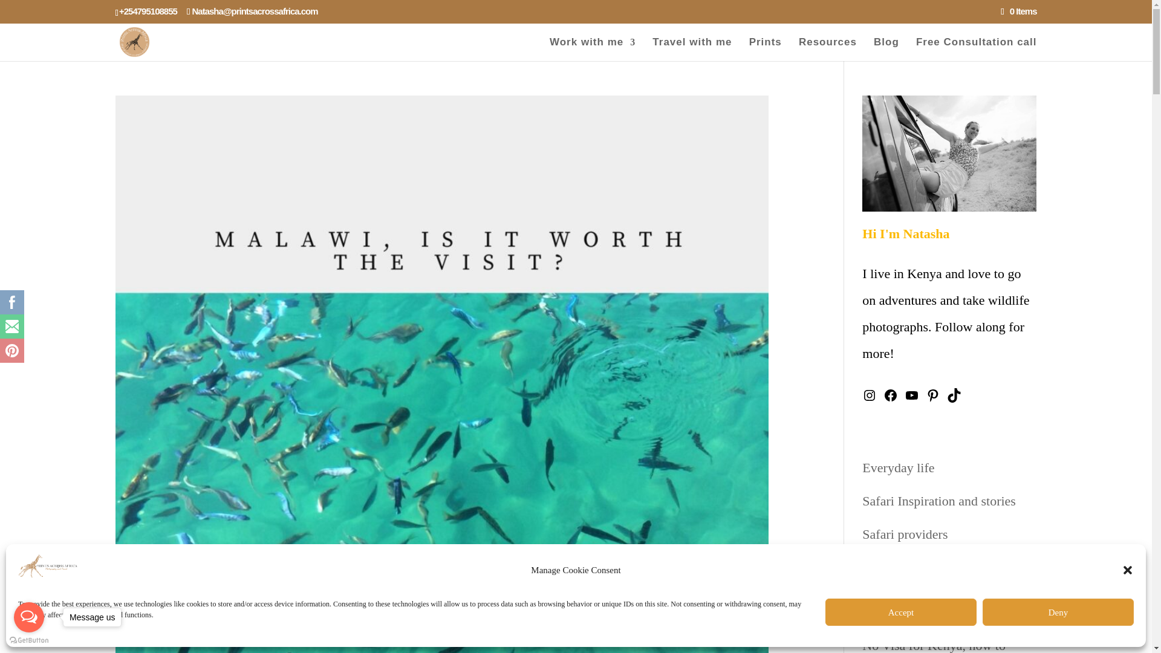  What do you see at coordinates (827, 48) in the screenshot?
I see `Resources` at bounding box center [827, 48].